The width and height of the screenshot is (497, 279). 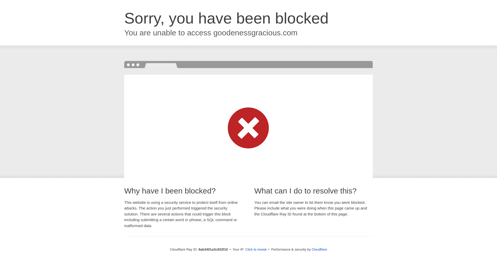 What do you see at coordinates (256, 250) in the screenshot?
I see `Click to reveal` at bounding box center [256, 250].